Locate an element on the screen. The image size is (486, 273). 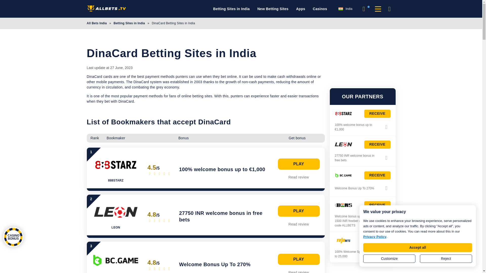
Casinos is located at coordinates (320, 9).